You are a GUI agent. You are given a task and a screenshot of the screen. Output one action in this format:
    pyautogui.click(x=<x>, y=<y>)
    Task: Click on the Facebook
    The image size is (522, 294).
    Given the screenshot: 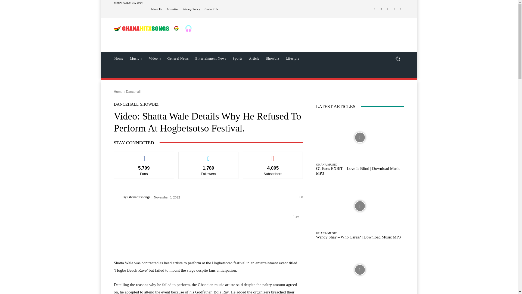 What is the action you would take?
    pyautogui.click(x=375, y=9)
    